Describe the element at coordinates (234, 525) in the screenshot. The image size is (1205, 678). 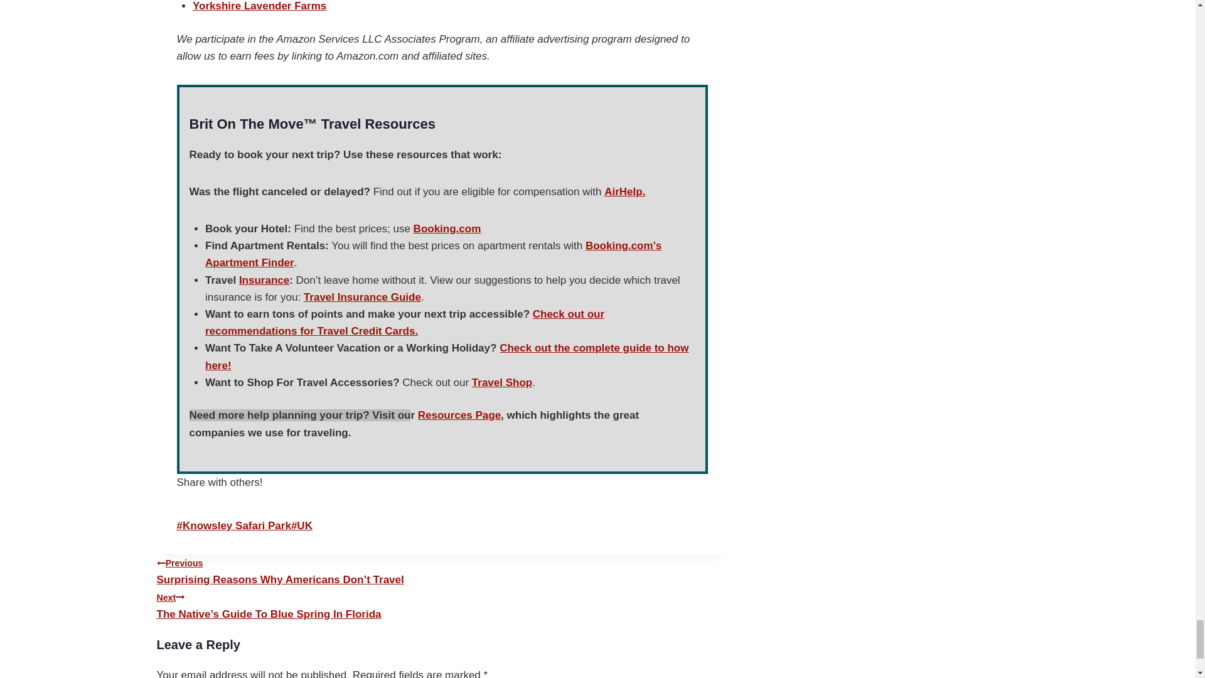
I see `Knowsley Safari Park` at that location.